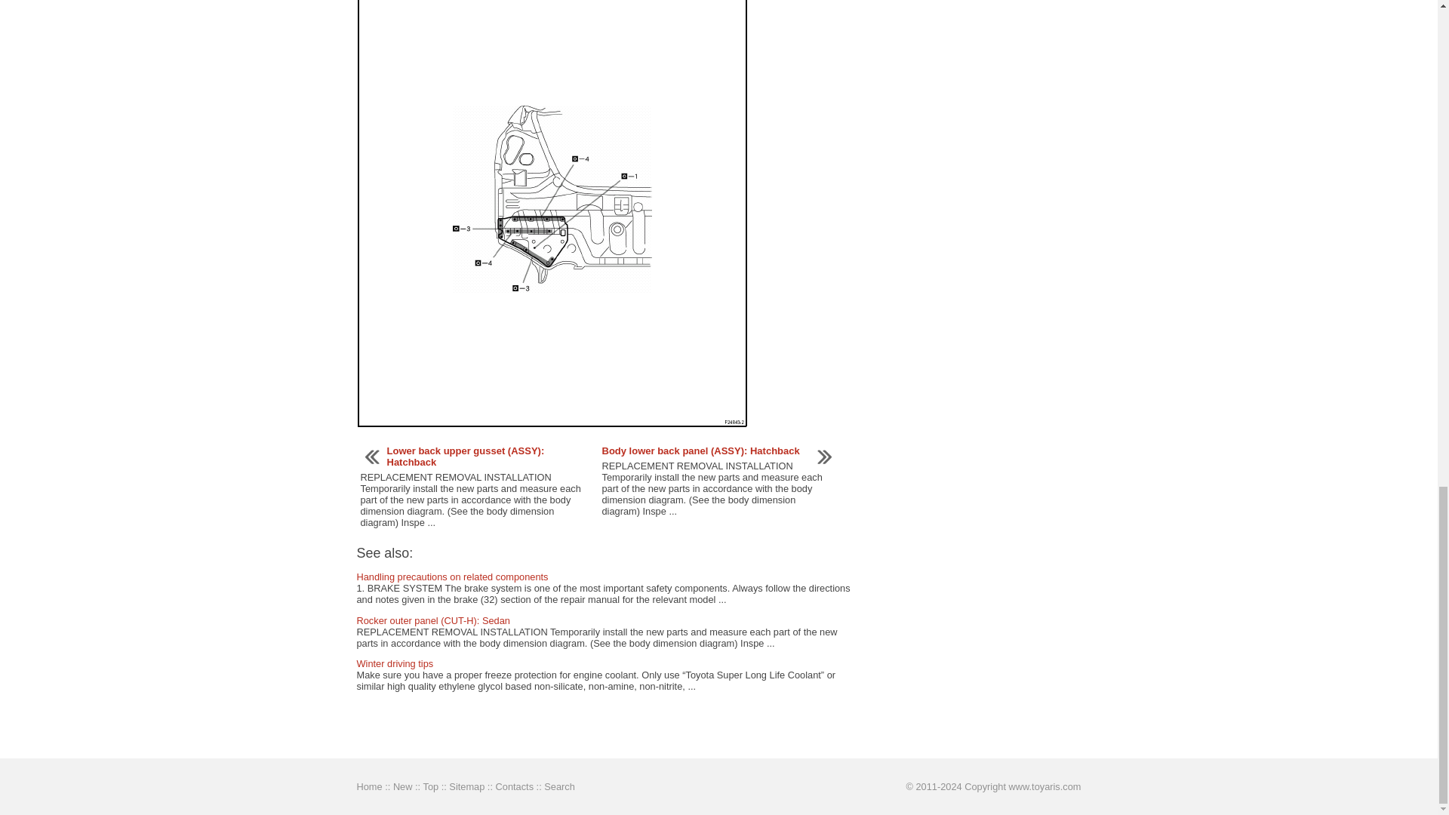 The width and height of the screenshot is (1449, 815). What do you see at coordinates (430, 786) in the screenshot?
I see `Top` at bounding box center [430, 786].